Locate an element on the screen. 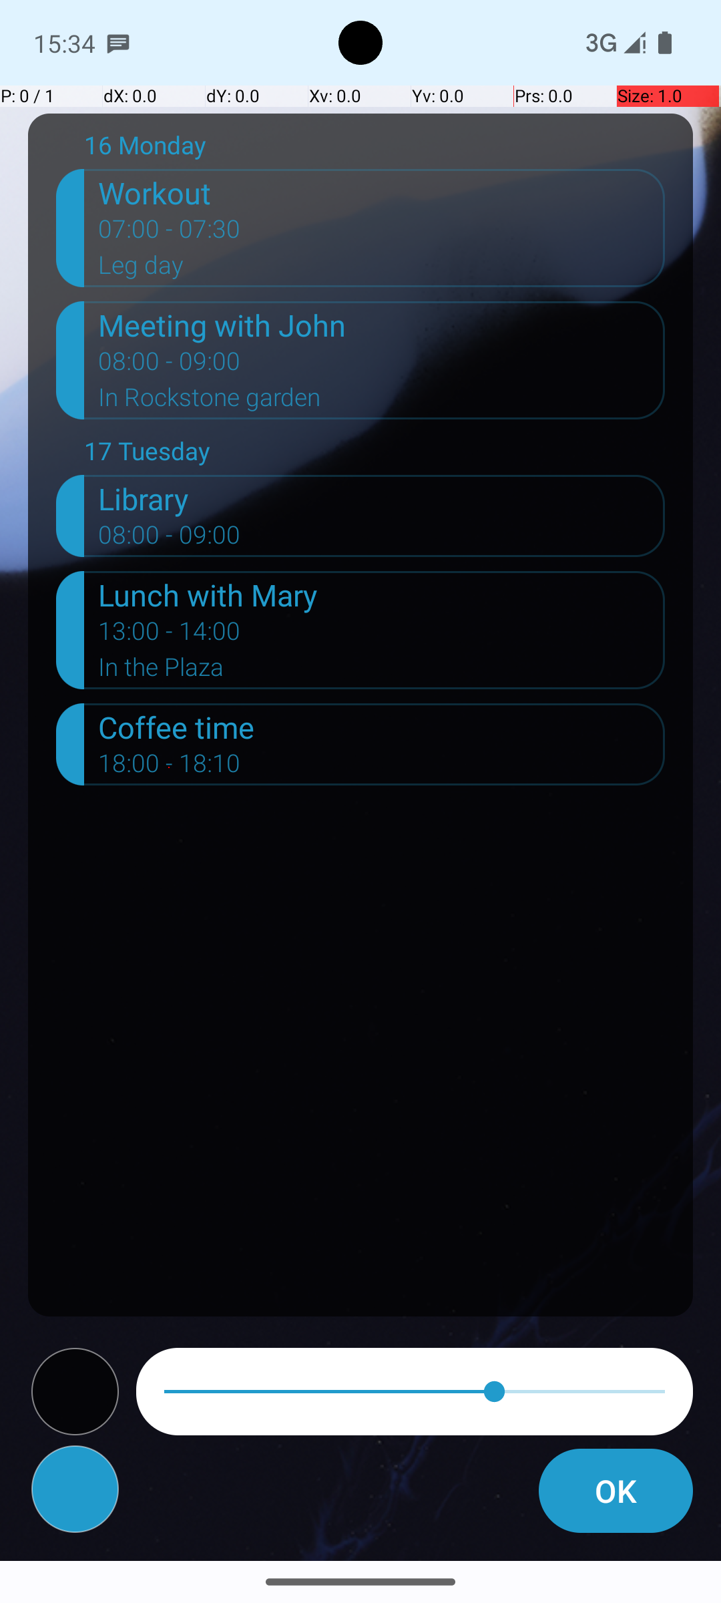 This screenshot has width=721, height=1603. Leg day is located at coordinates (382, 269).